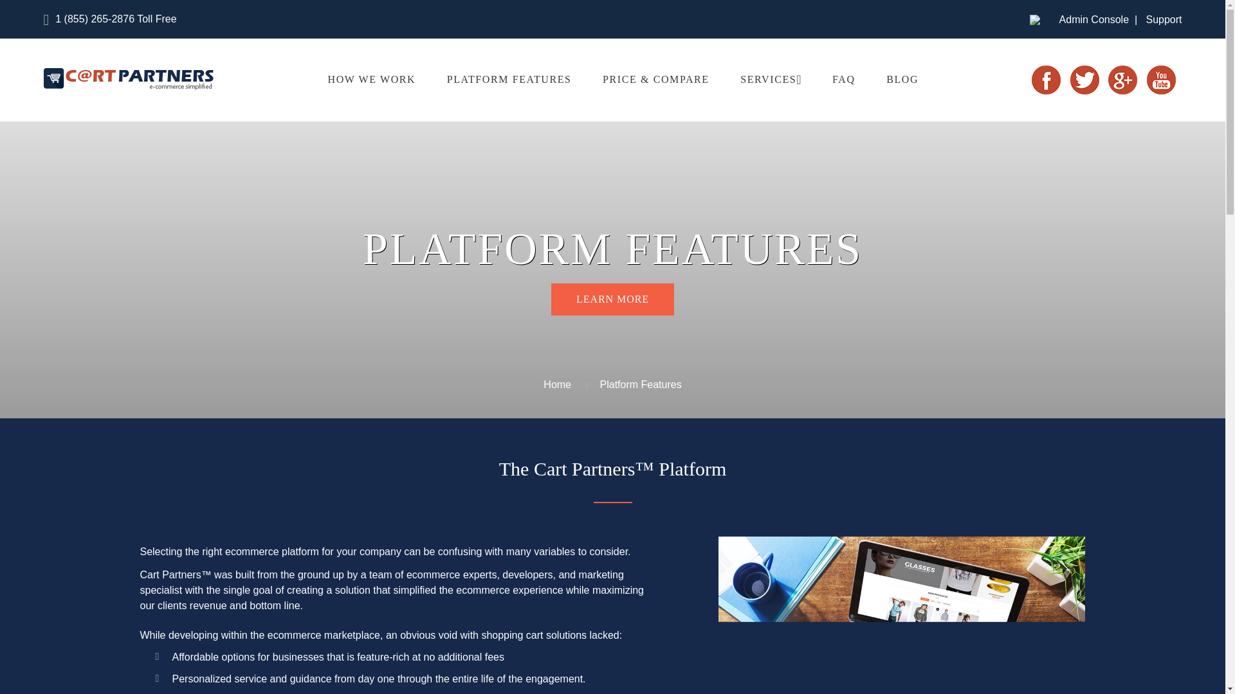  I want to click on SERVICES, so click(768, 80).